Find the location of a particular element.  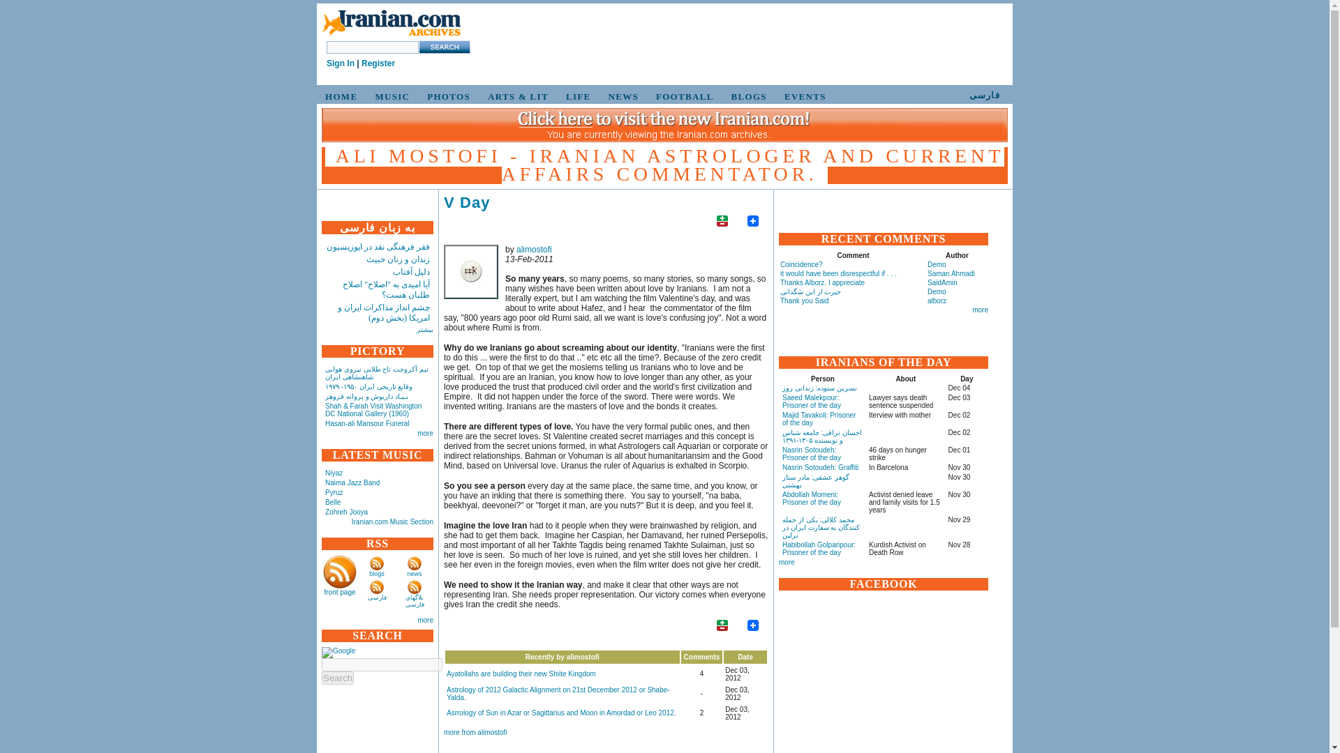

Search is located at coordinates (337, 678).